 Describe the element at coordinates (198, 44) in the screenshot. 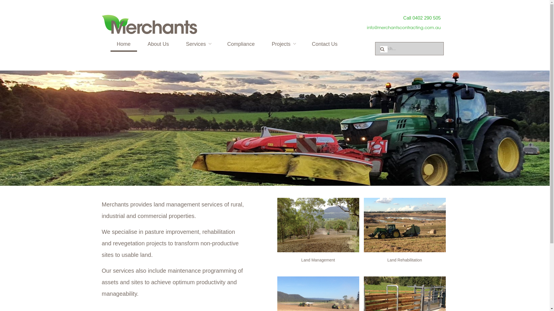

I see `Services` at that location.